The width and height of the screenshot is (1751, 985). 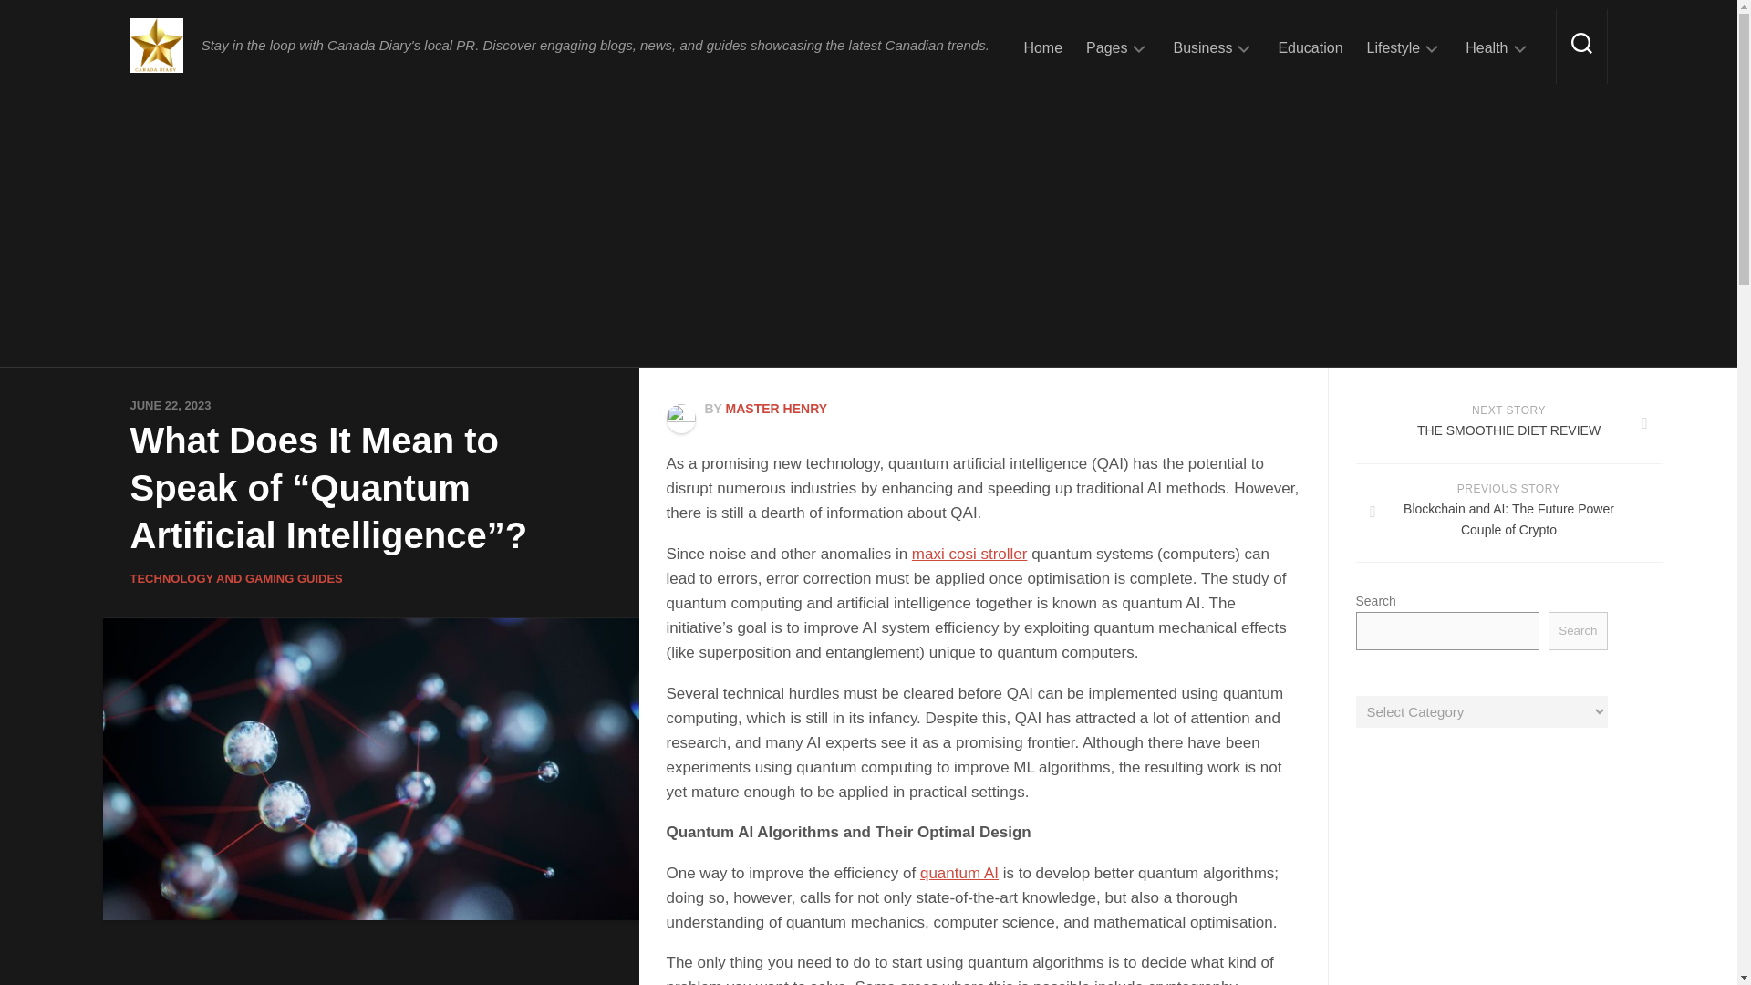 What do you see at coordinates (970, 554) in the screenshot?
I see `maxi cosi stroller` at bounding box center [970, 554].